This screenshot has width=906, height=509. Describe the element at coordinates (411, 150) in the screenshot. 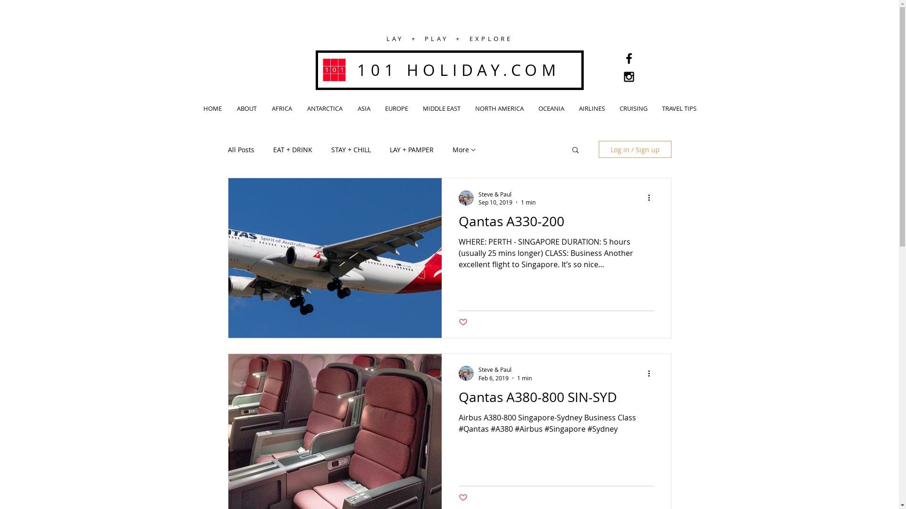

I see `LAY + PAMPER` at that location.